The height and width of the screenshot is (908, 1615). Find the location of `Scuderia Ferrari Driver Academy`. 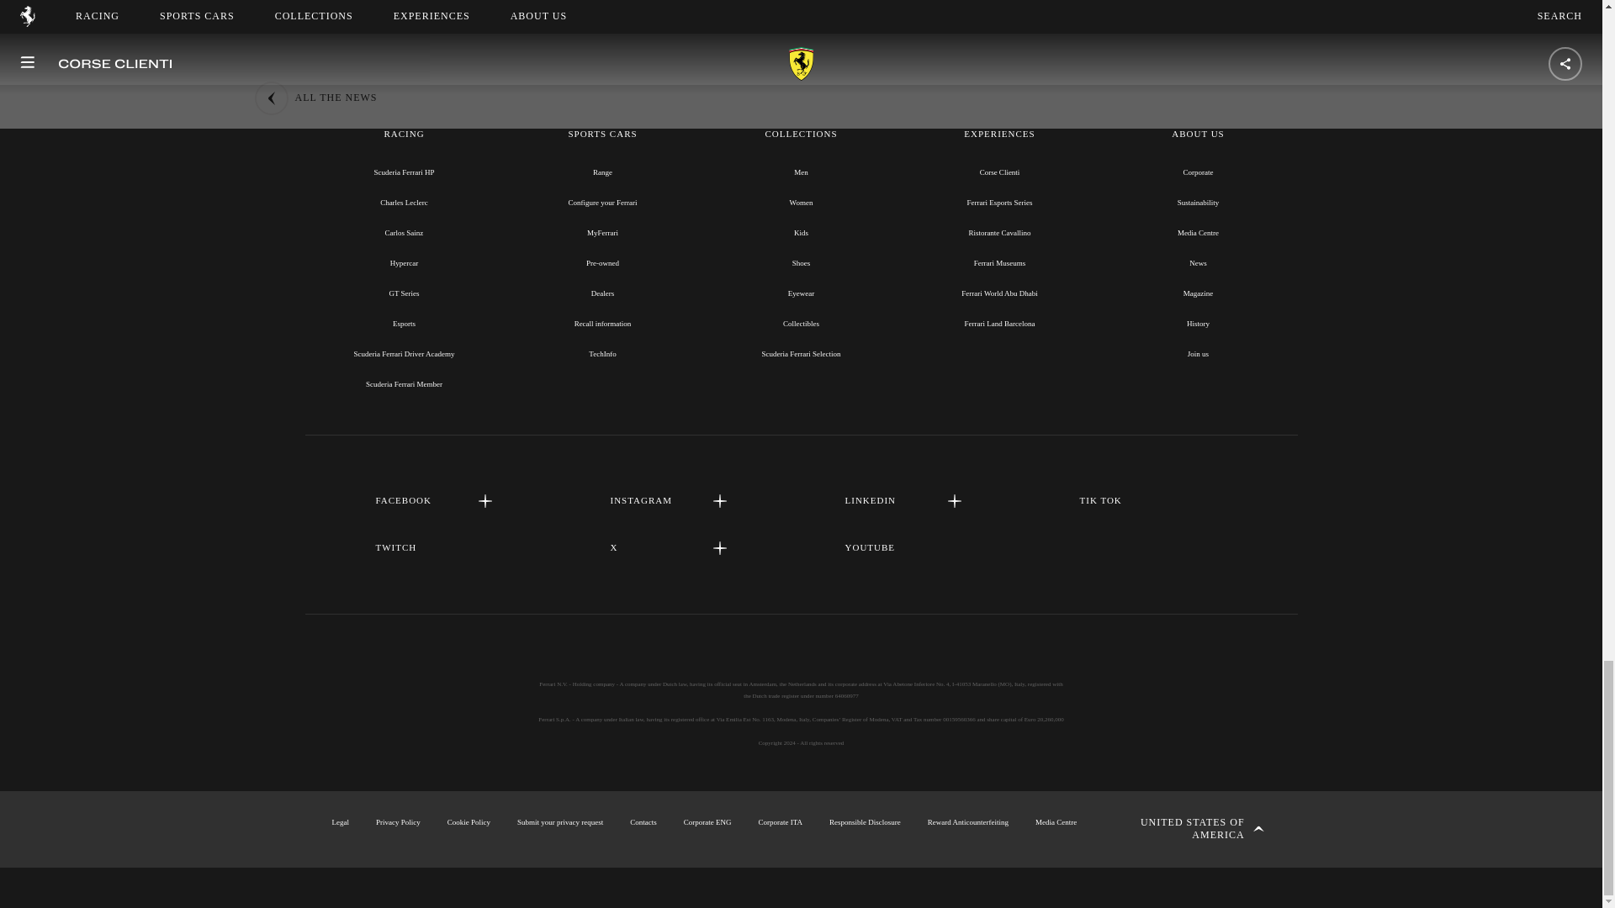

Scuderia Ferrari Driver Academy is located at coordinates (404, 353).